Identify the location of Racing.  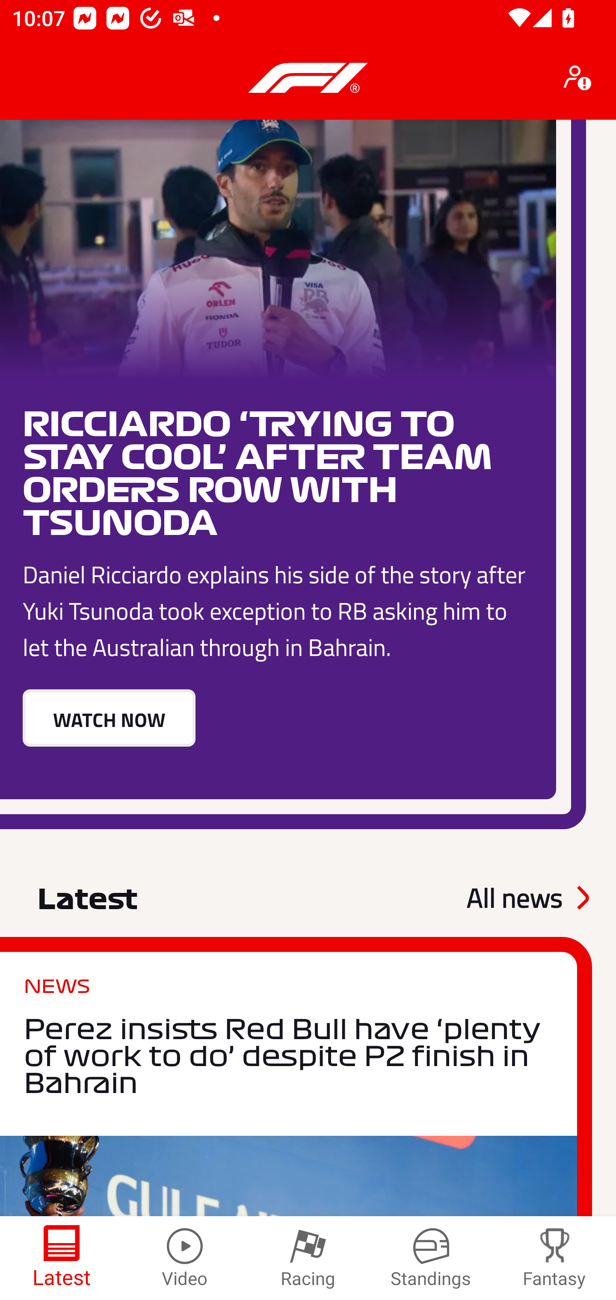
(308, 1258).